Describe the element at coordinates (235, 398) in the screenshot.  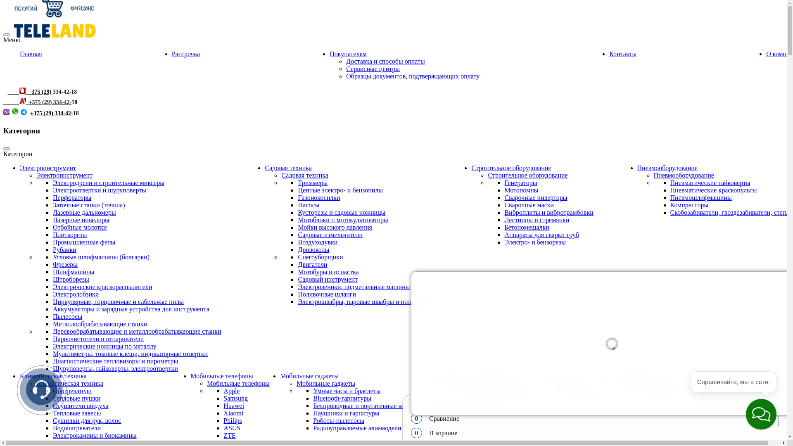
I see `Samsung` at that location.